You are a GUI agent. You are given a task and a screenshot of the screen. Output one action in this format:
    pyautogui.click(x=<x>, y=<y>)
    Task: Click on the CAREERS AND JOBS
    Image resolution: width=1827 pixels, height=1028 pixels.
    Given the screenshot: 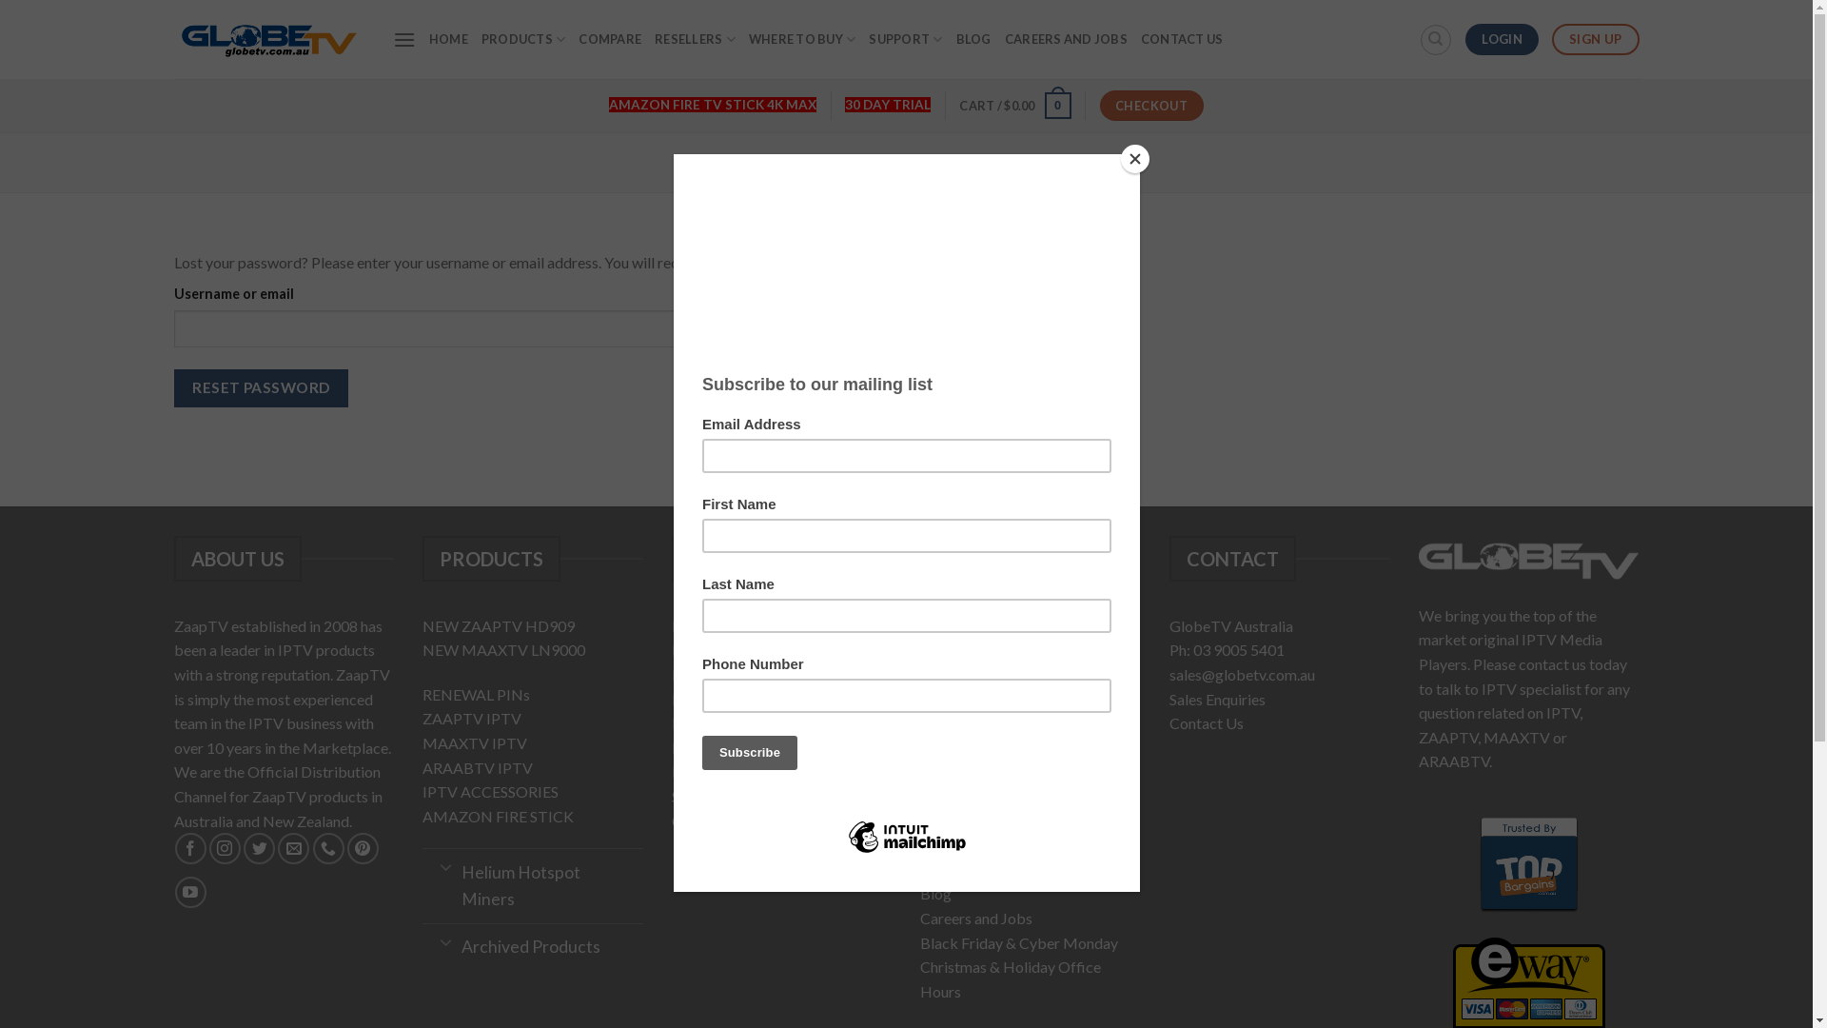 What is the action you would take?
    pyautogui.click(x=1066, y=39)
    